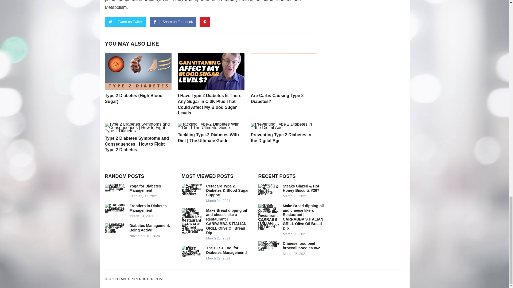 This screenshot has height=288, width=513. I want to click on Preventing Type 2 Diabetes in the Digital Age 12, so click(284, 126).